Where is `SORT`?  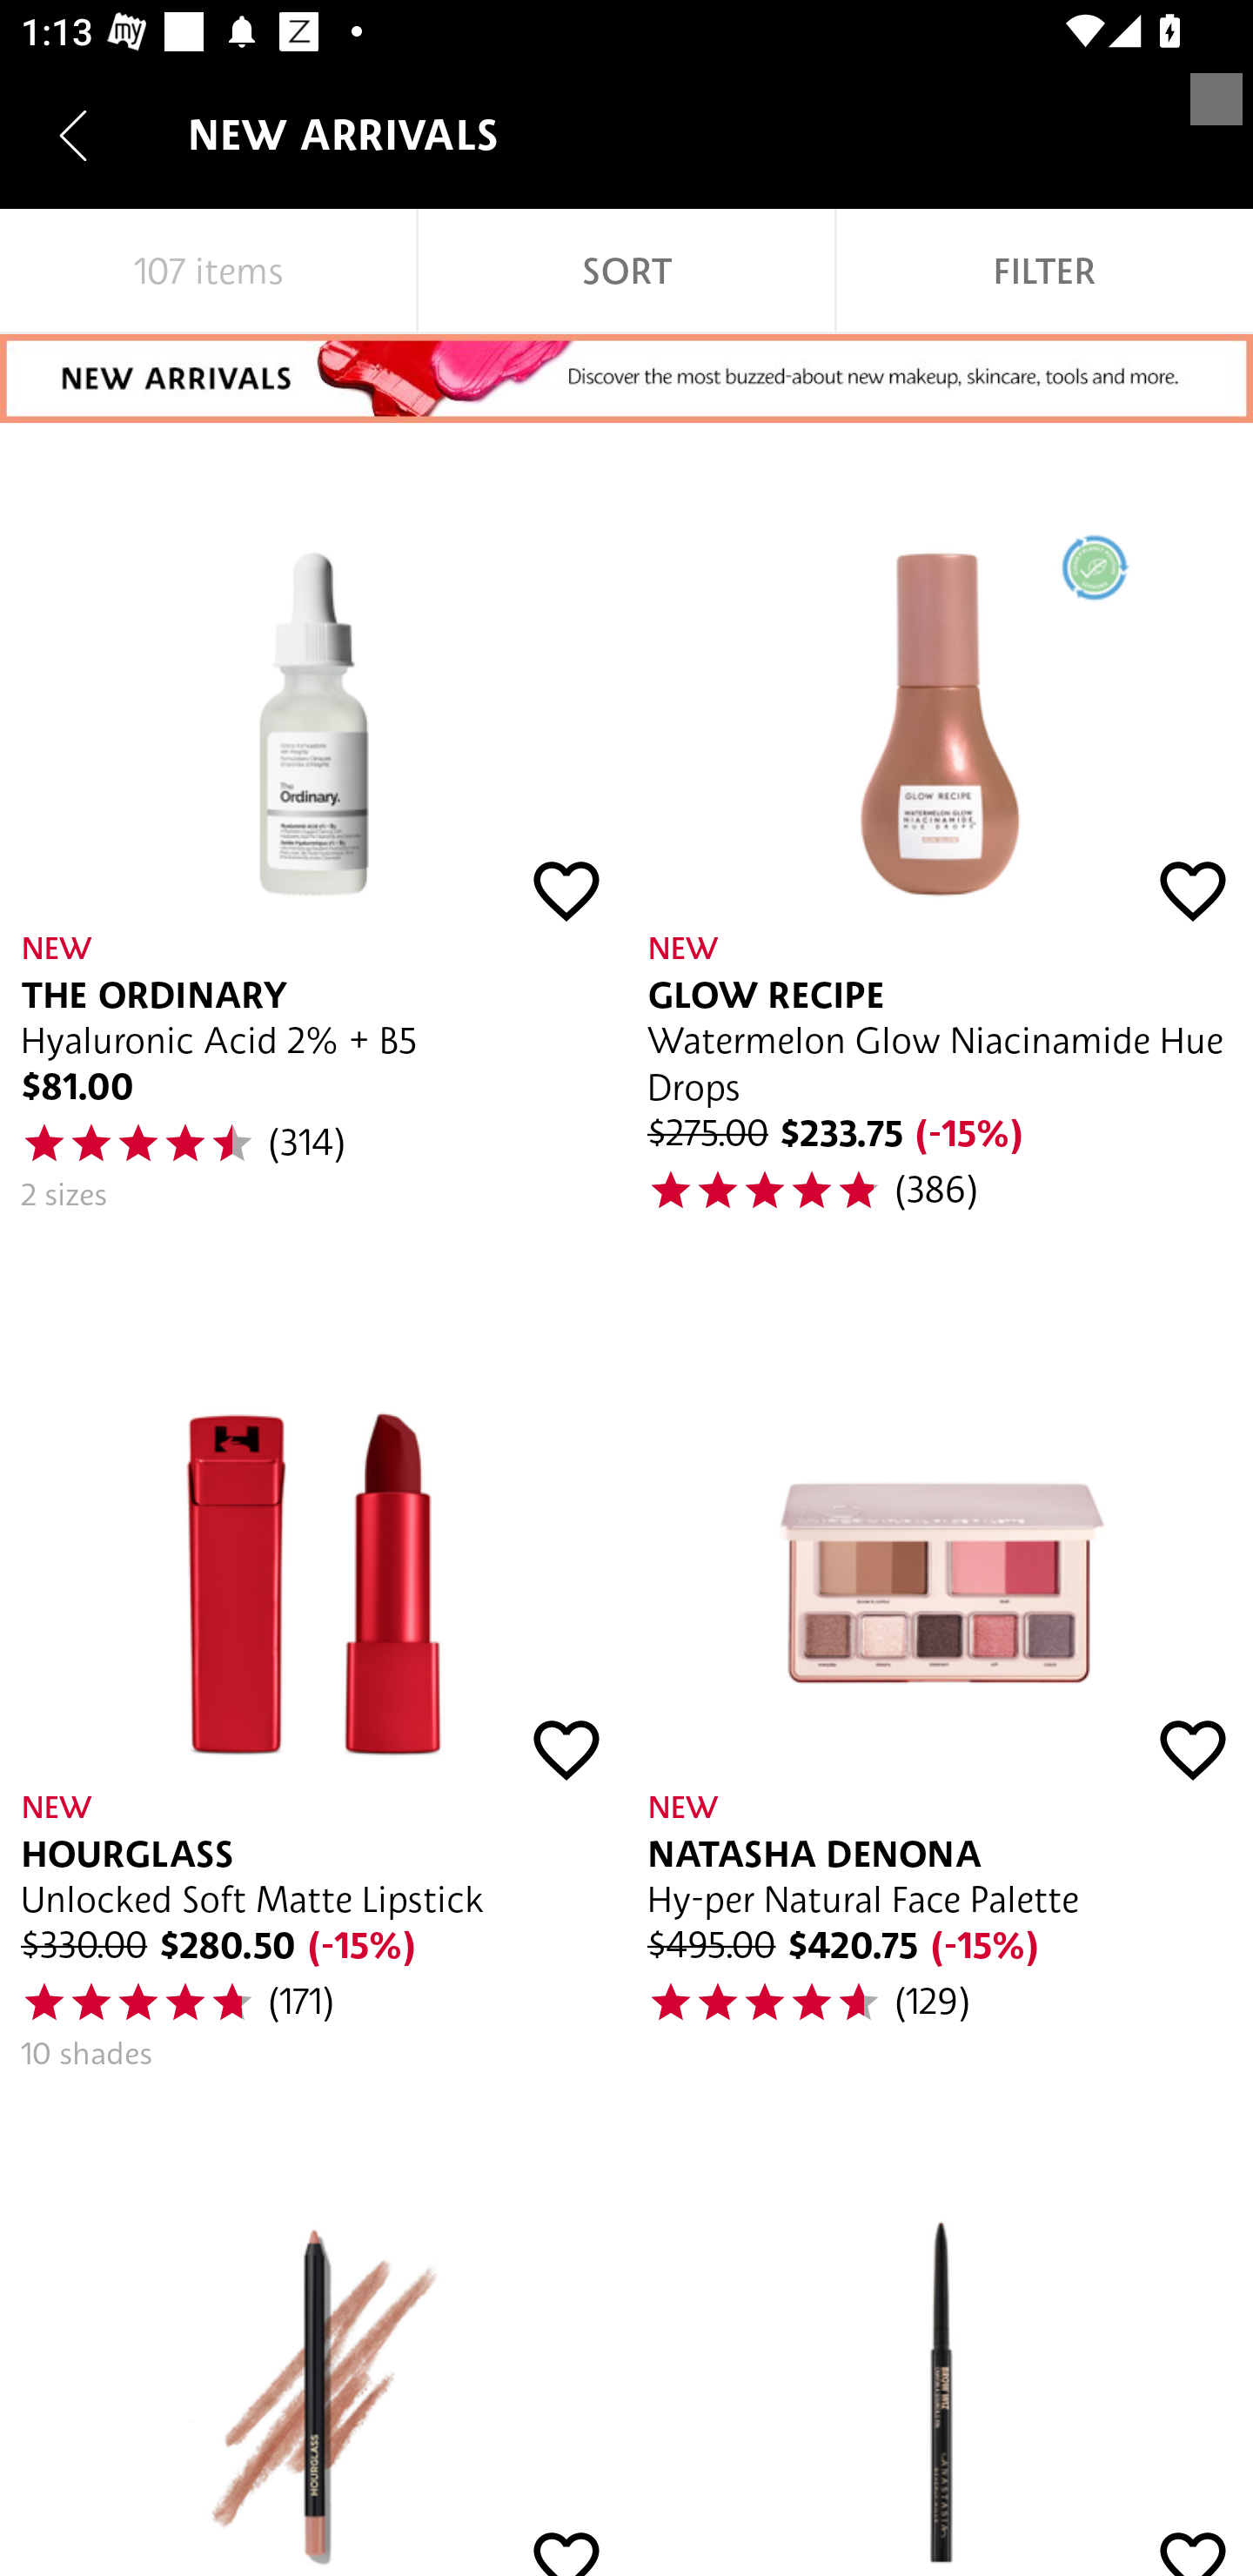
SORT is located at coordinates (626, 272).